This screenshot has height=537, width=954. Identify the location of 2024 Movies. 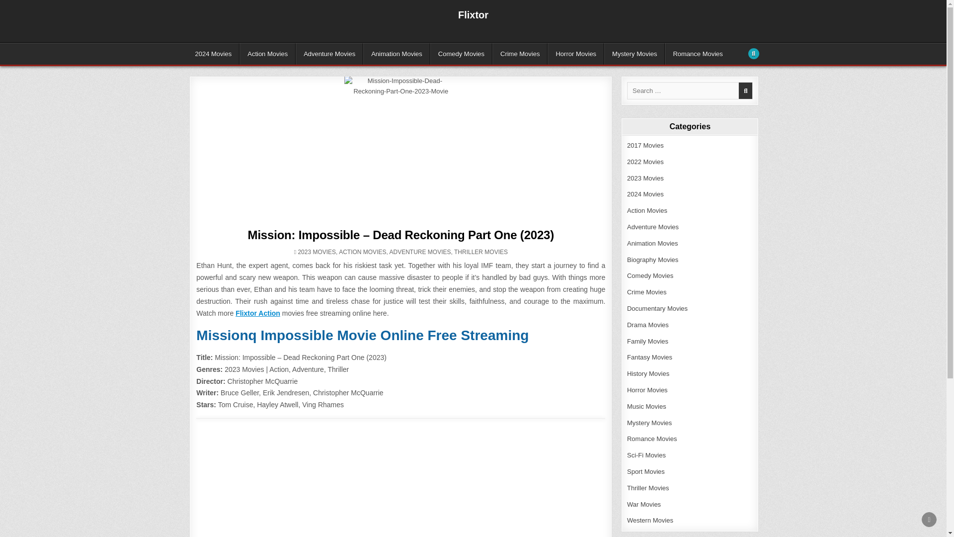
(645, 194).